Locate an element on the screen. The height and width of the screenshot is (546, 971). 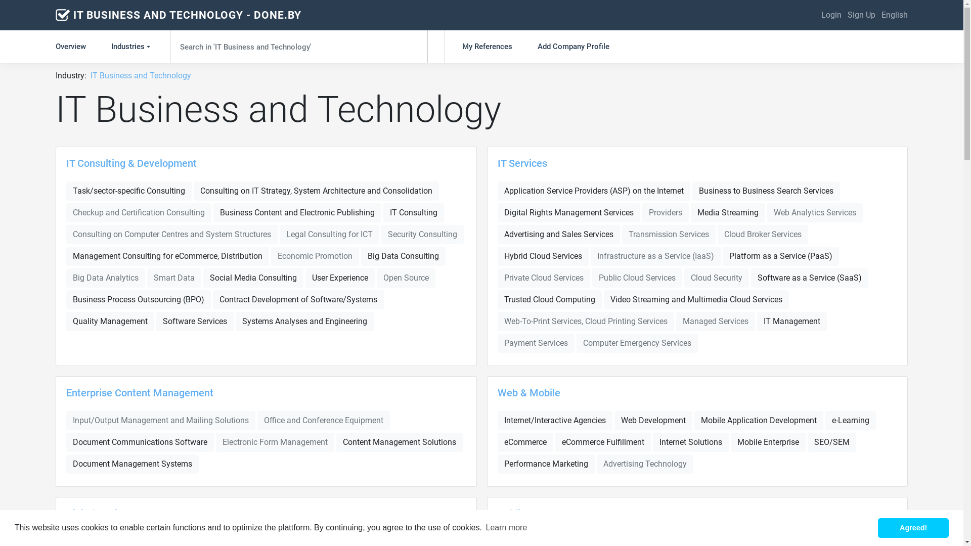
Mobile Enterprise is located at coordinates (768, 442).